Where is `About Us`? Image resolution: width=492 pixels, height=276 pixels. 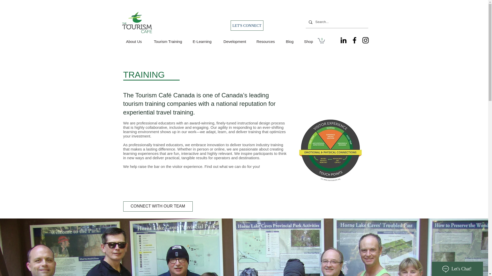 About Us is located at coordinates (132, 41).